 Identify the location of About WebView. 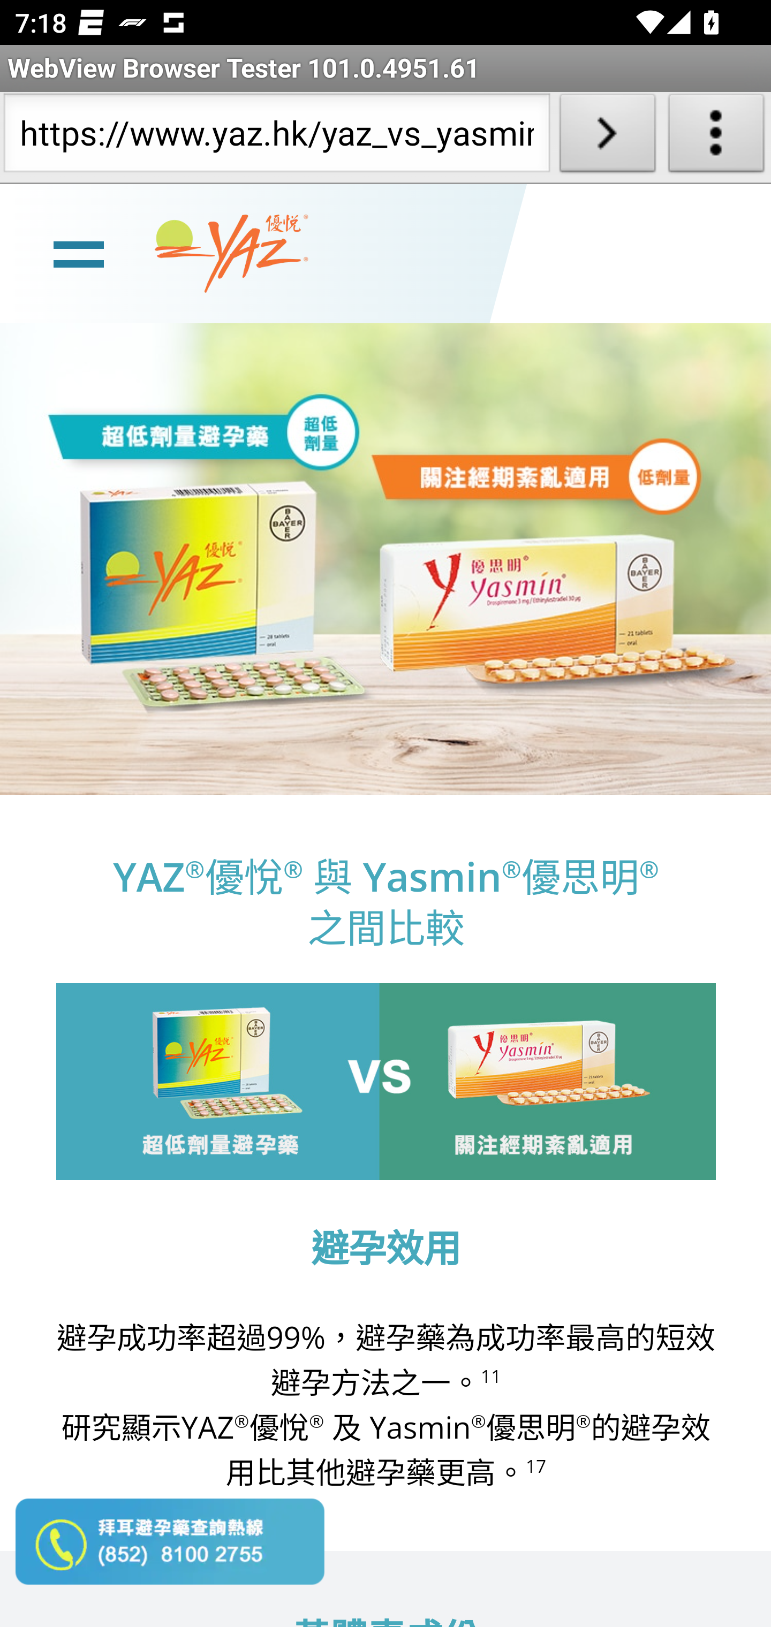
(716, 137).